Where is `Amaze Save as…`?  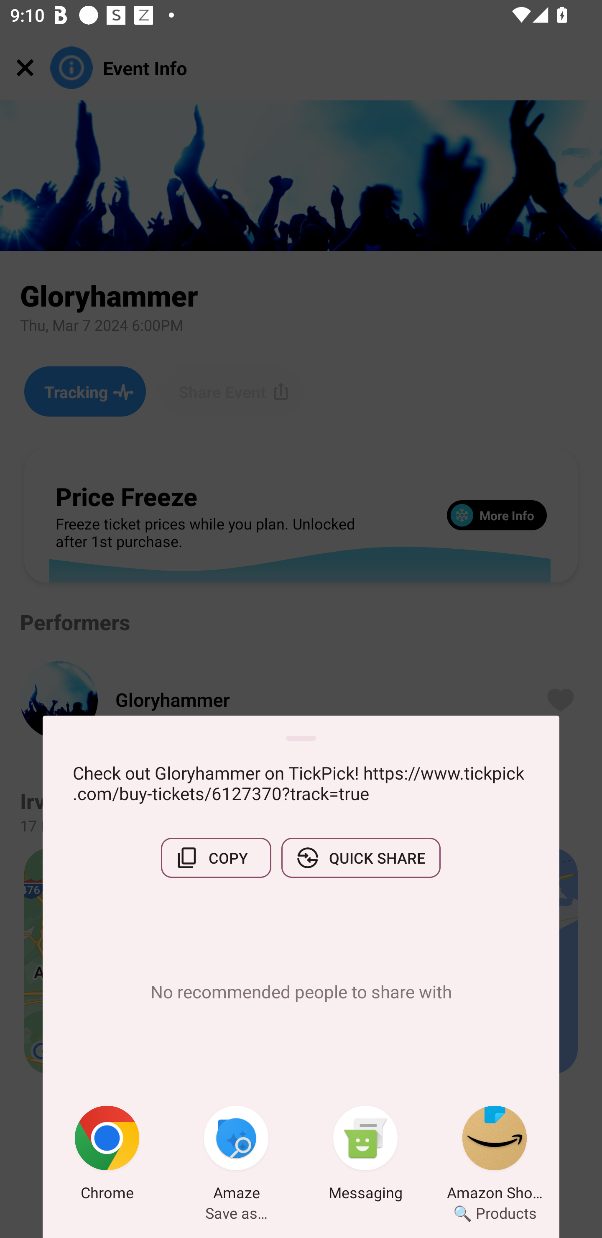
Amaze Save as… is located at coordinates (236, 1156).